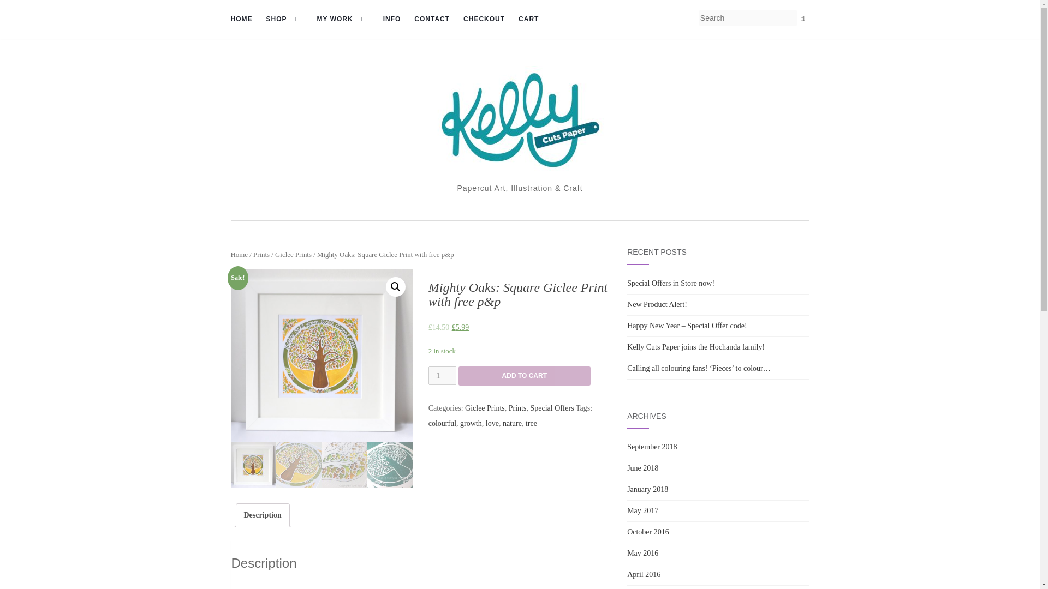  I want to click on Giclee Prints, so click(293, 255).